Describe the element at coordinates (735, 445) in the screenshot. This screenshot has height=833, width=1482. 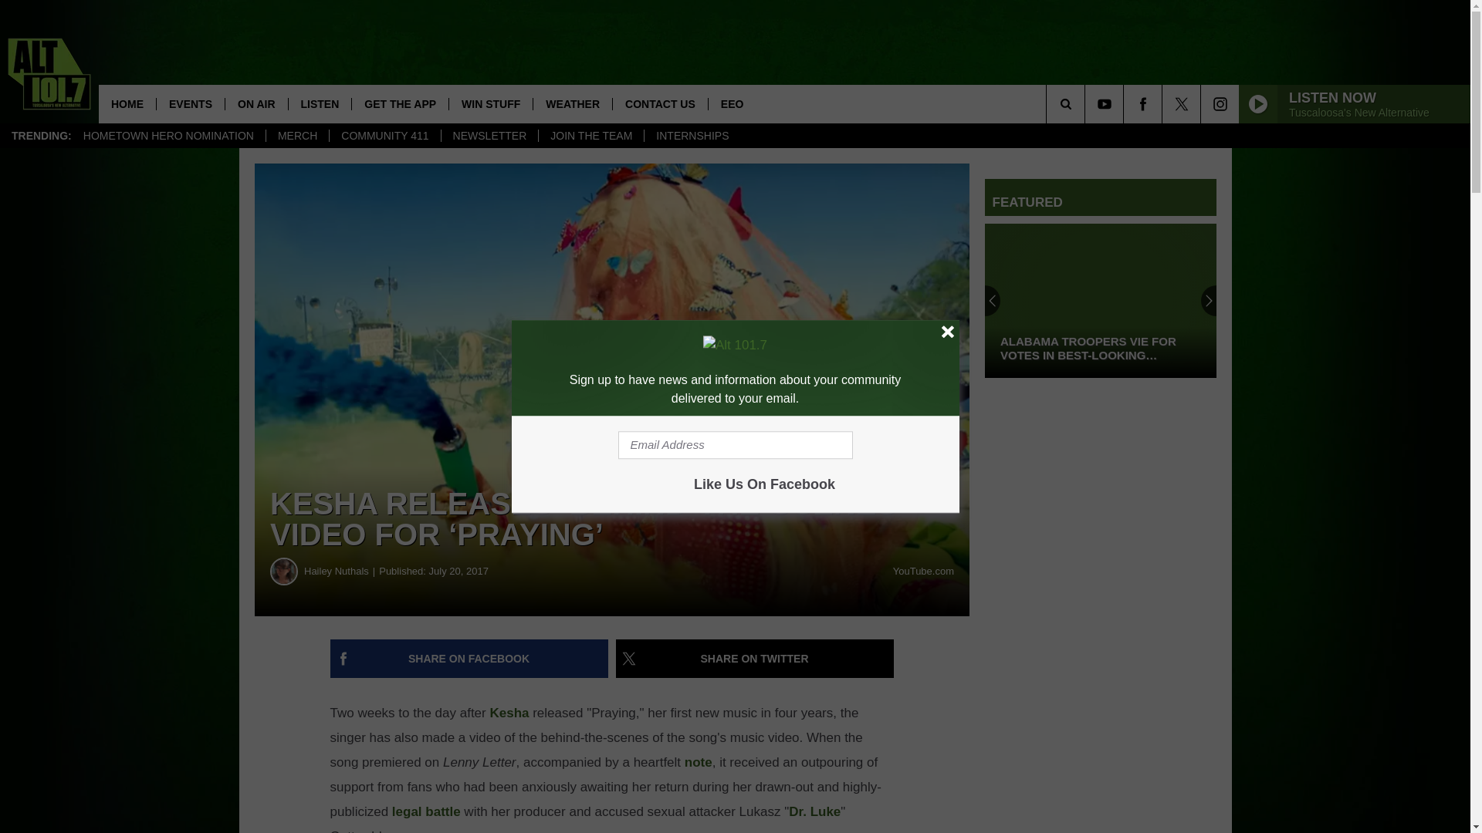
I see `Email Address` at that location.